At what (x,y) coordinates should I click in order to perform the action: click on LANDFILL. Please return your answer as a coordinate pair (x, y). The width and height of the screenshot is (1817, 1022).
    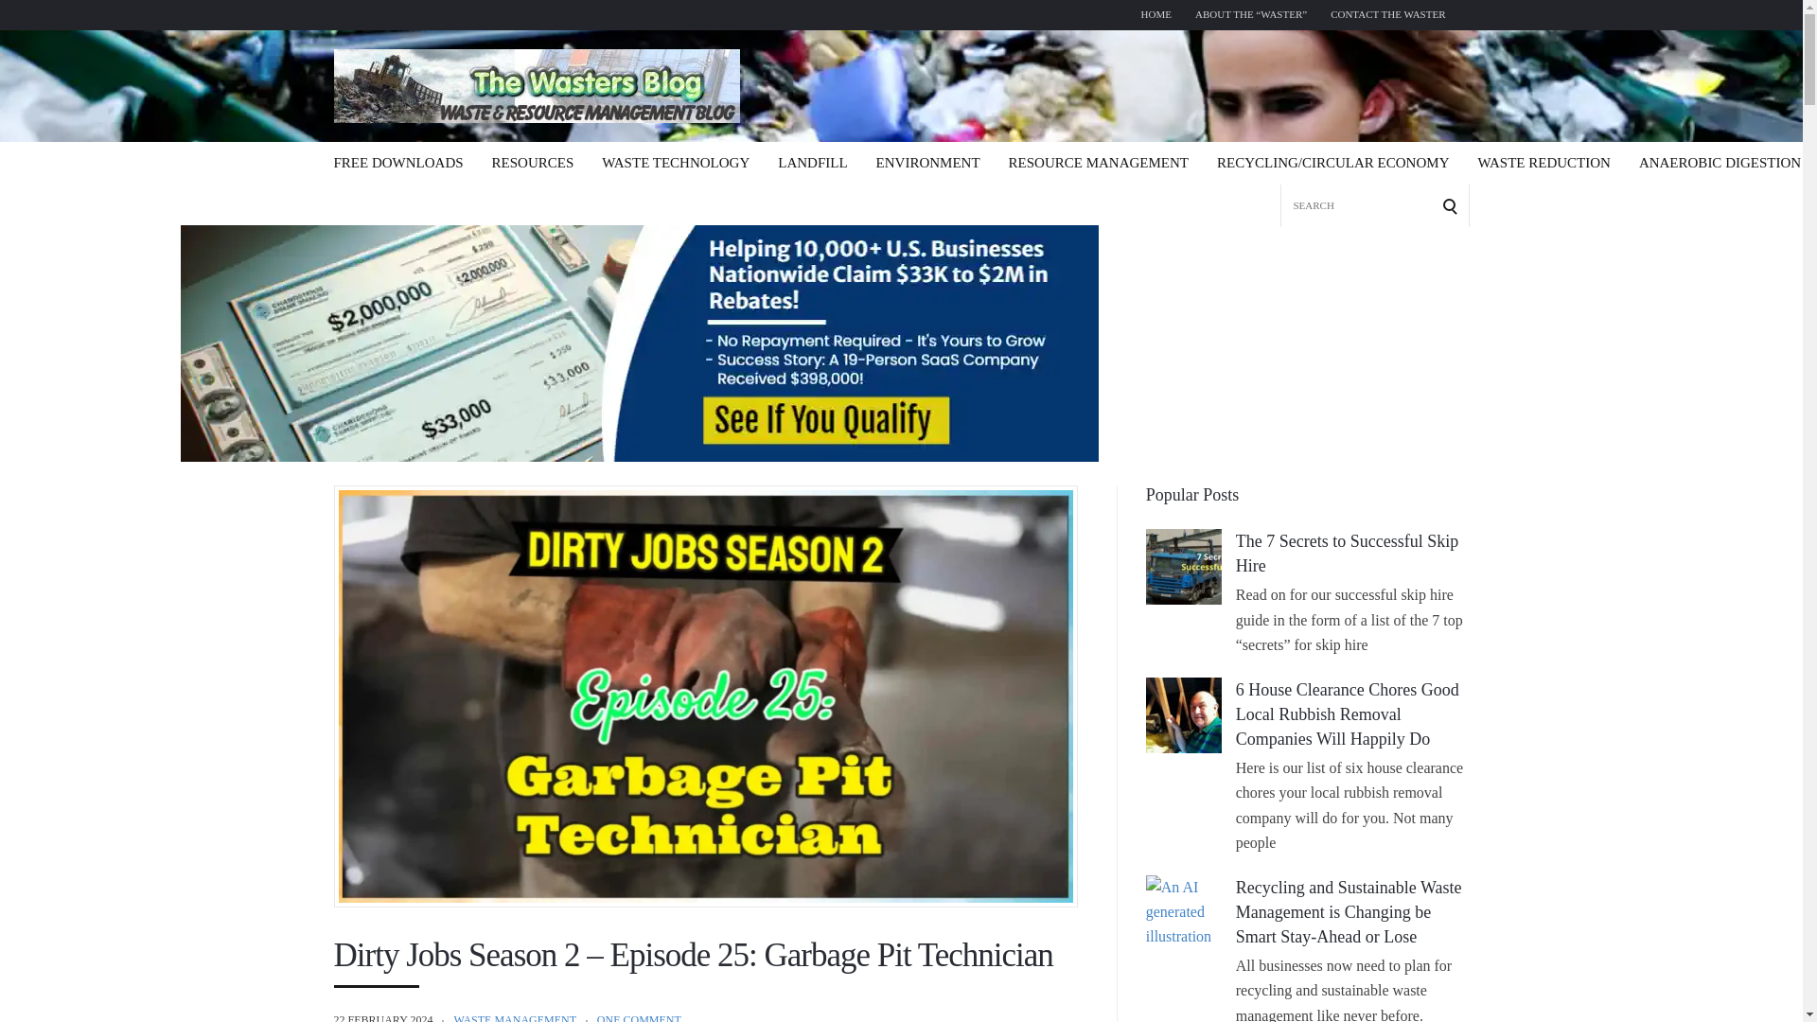
    Looking at the image, I should click on (812, 163).